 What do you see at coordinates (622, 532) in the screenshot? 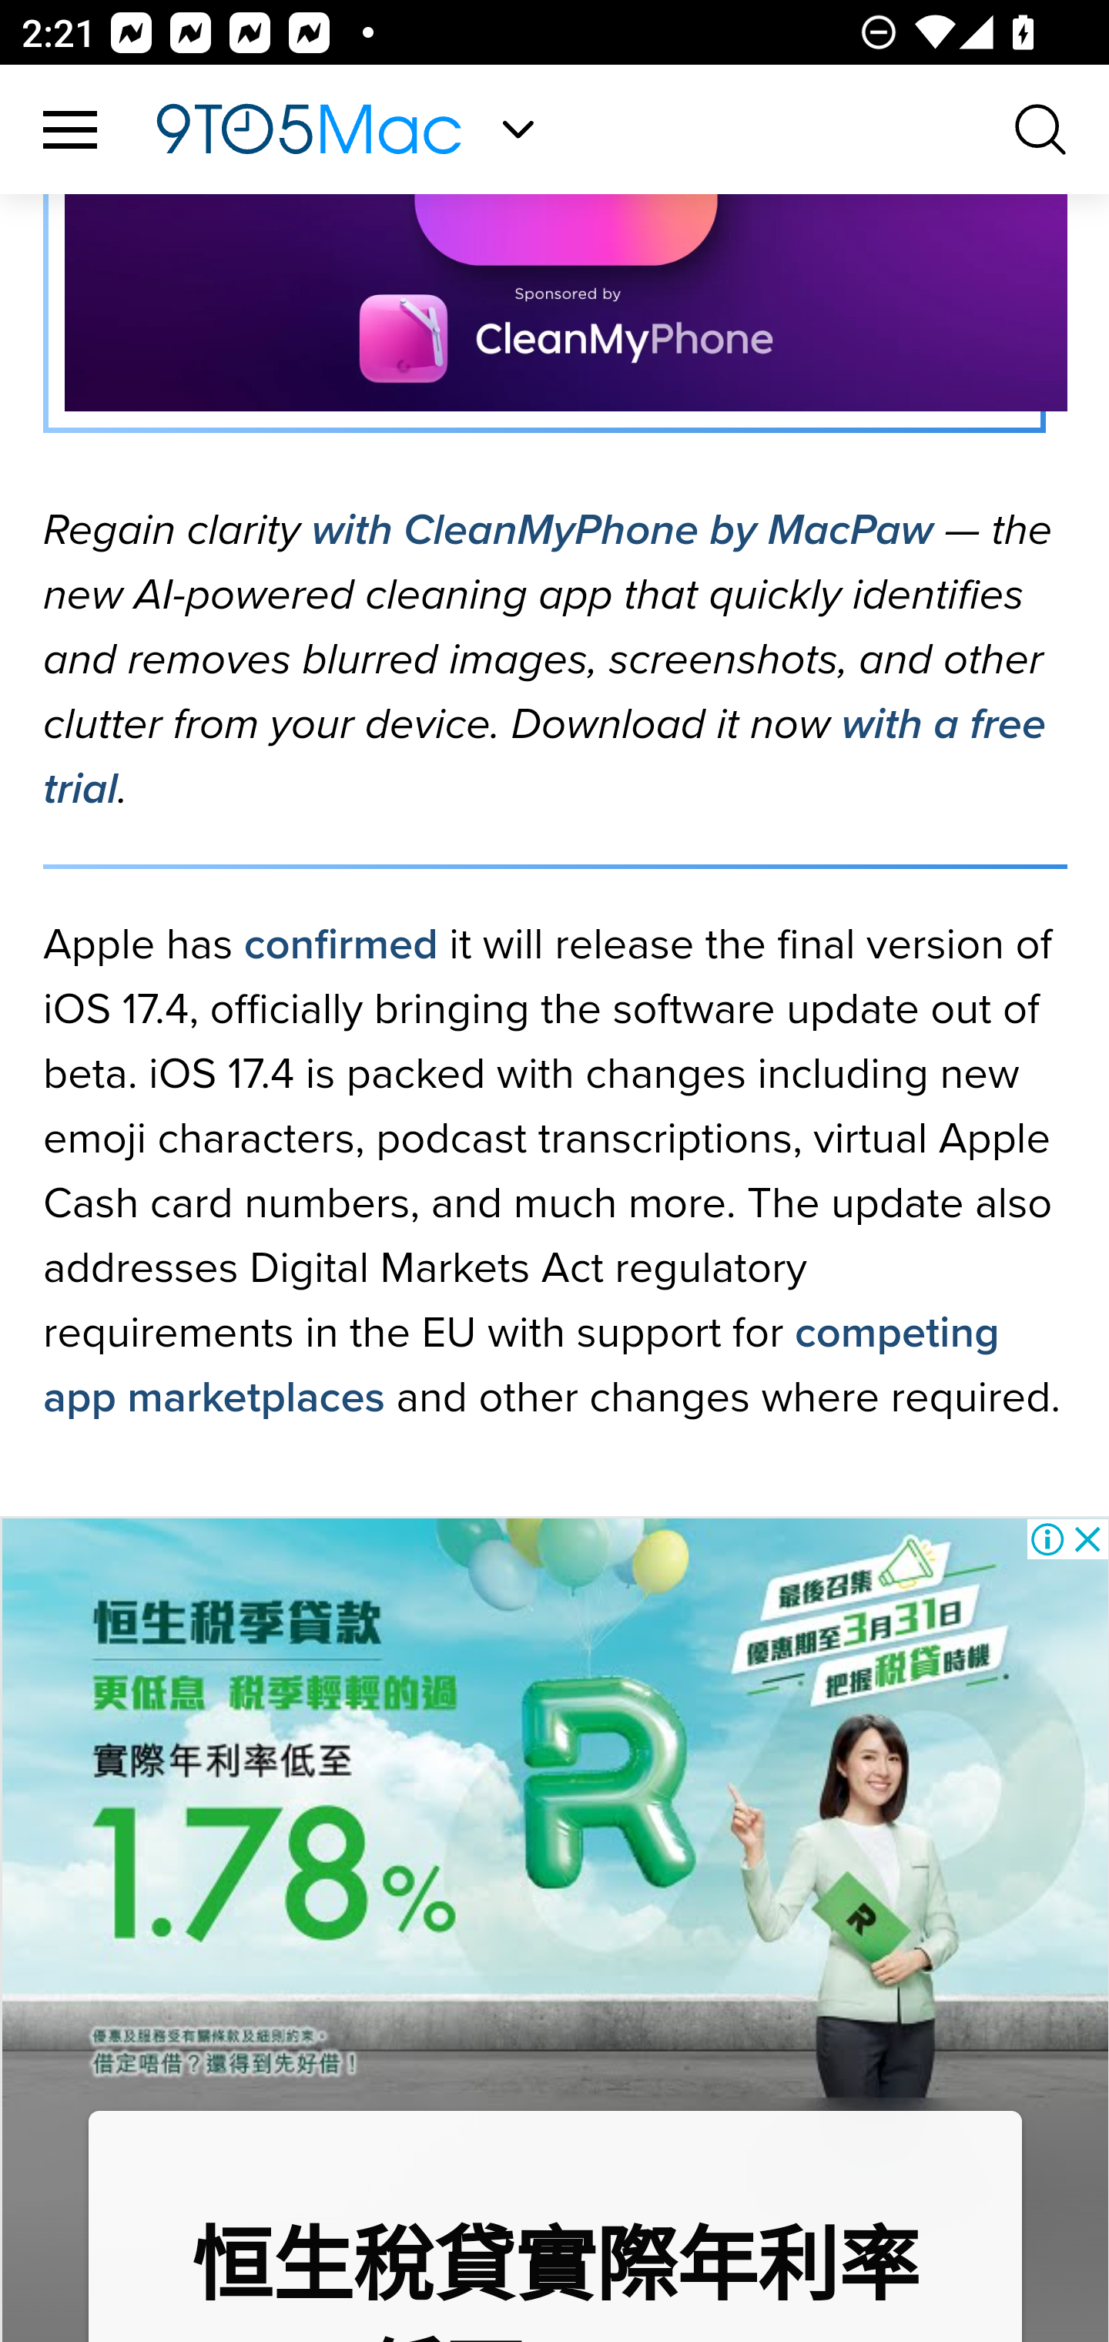
I see `with CleanMyPhone by MacPaw` at bounding box center [622, 532].